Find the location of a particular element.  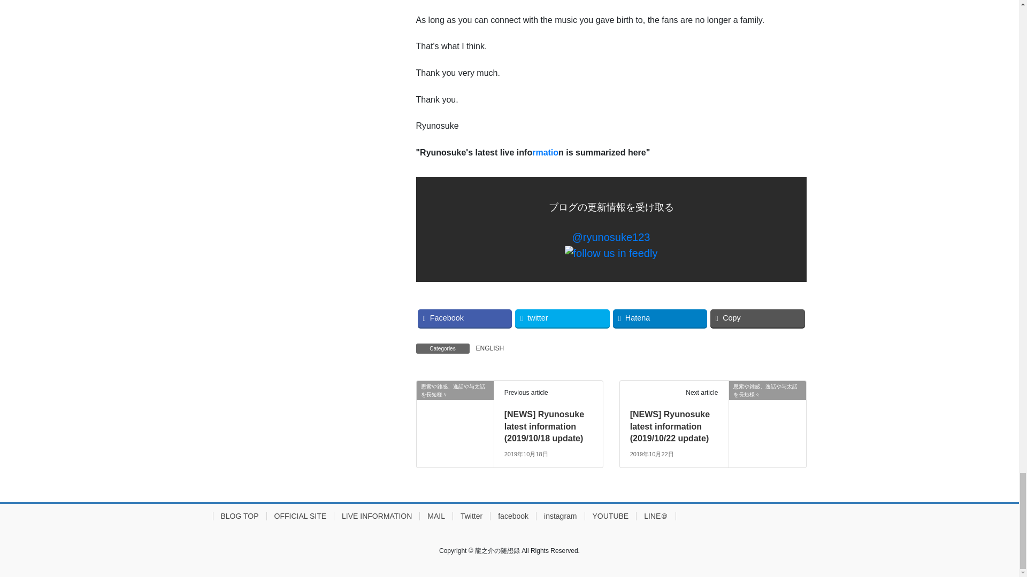

Facebook is located at coordinates (464, 318).